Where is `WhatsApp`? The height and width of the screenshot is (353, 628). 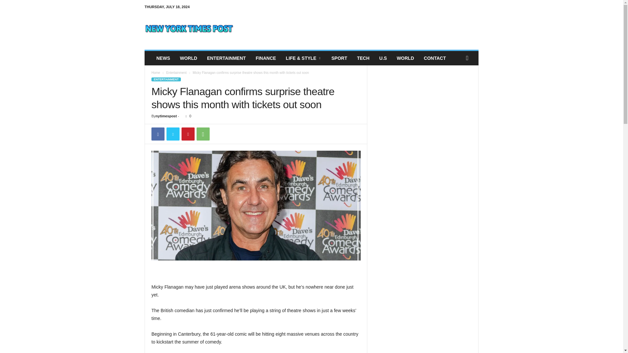 WhatsApp is located at coordinates (203, 134).